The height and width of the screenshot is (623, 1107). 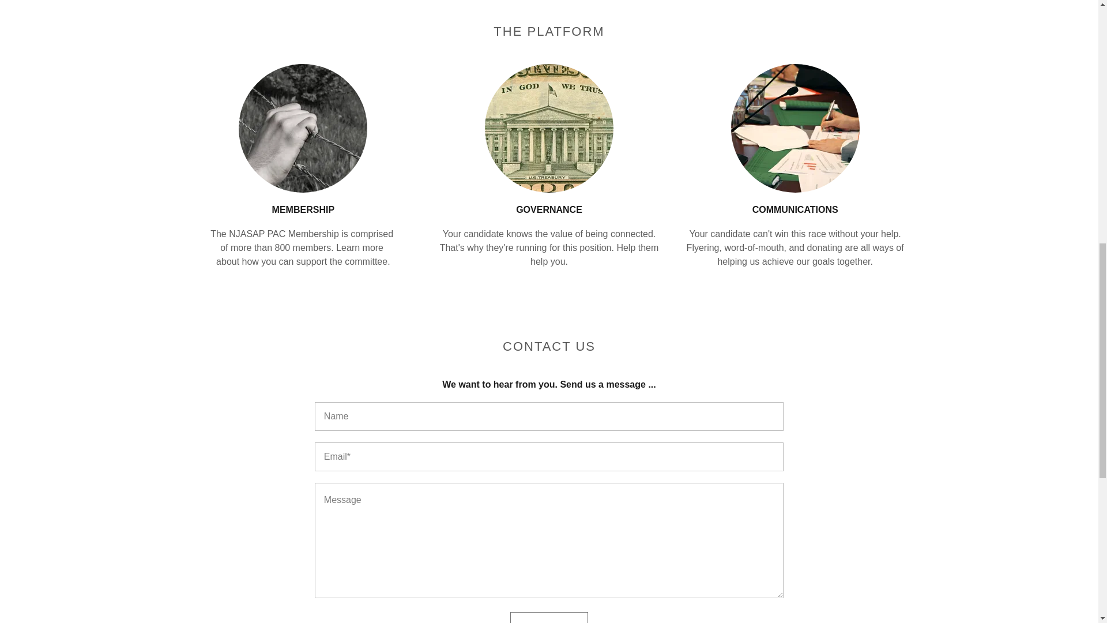 I want to click on SEND, so click(x=549, y=617).